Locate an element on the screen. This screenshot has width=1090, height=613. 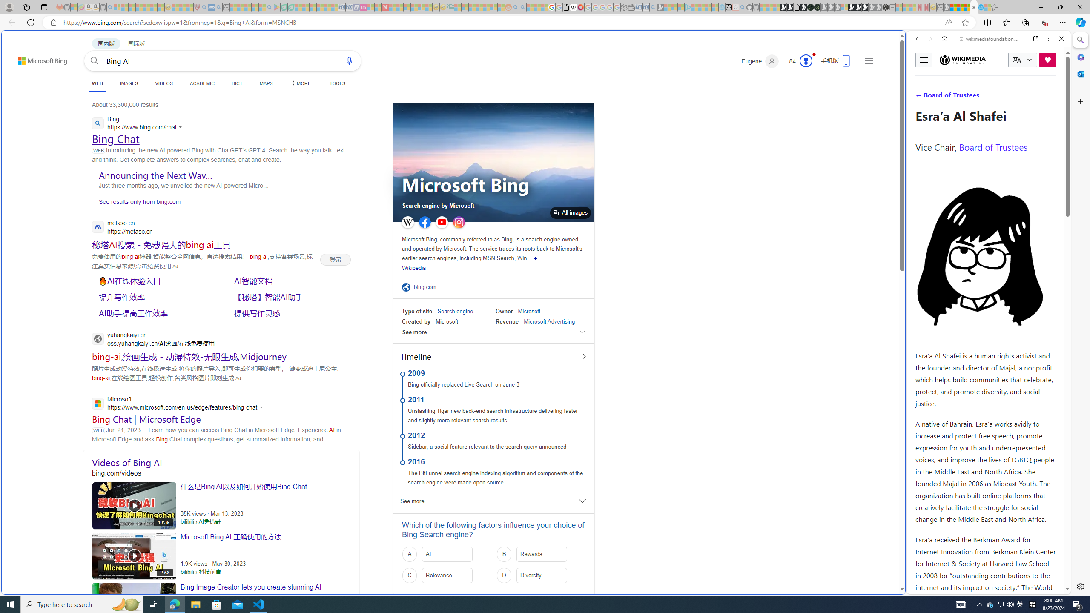
SERP,5515 is located at coordinates (336, 259).